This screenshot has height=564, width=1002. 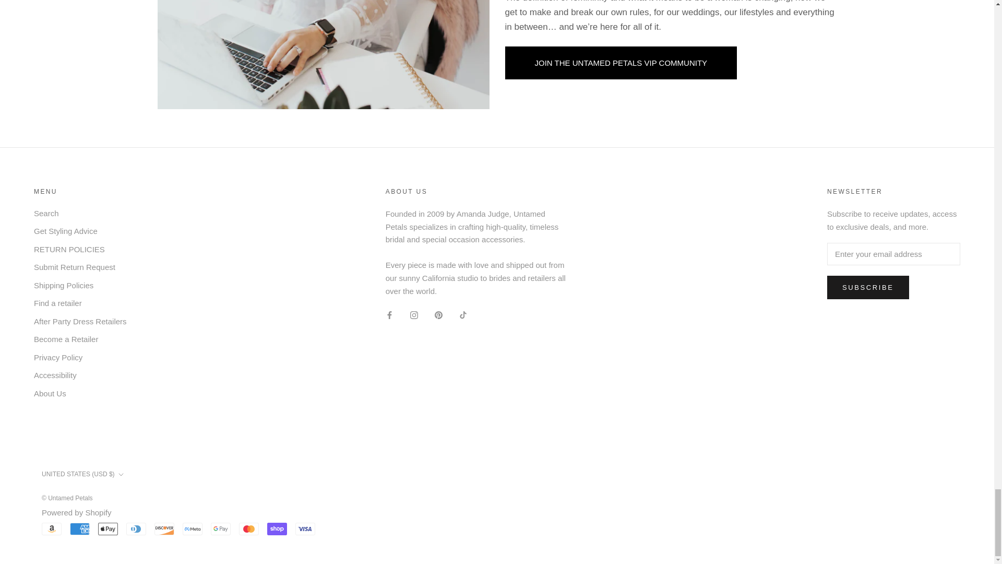 I want to click on Shop Pay, so click(x=277, y=528).